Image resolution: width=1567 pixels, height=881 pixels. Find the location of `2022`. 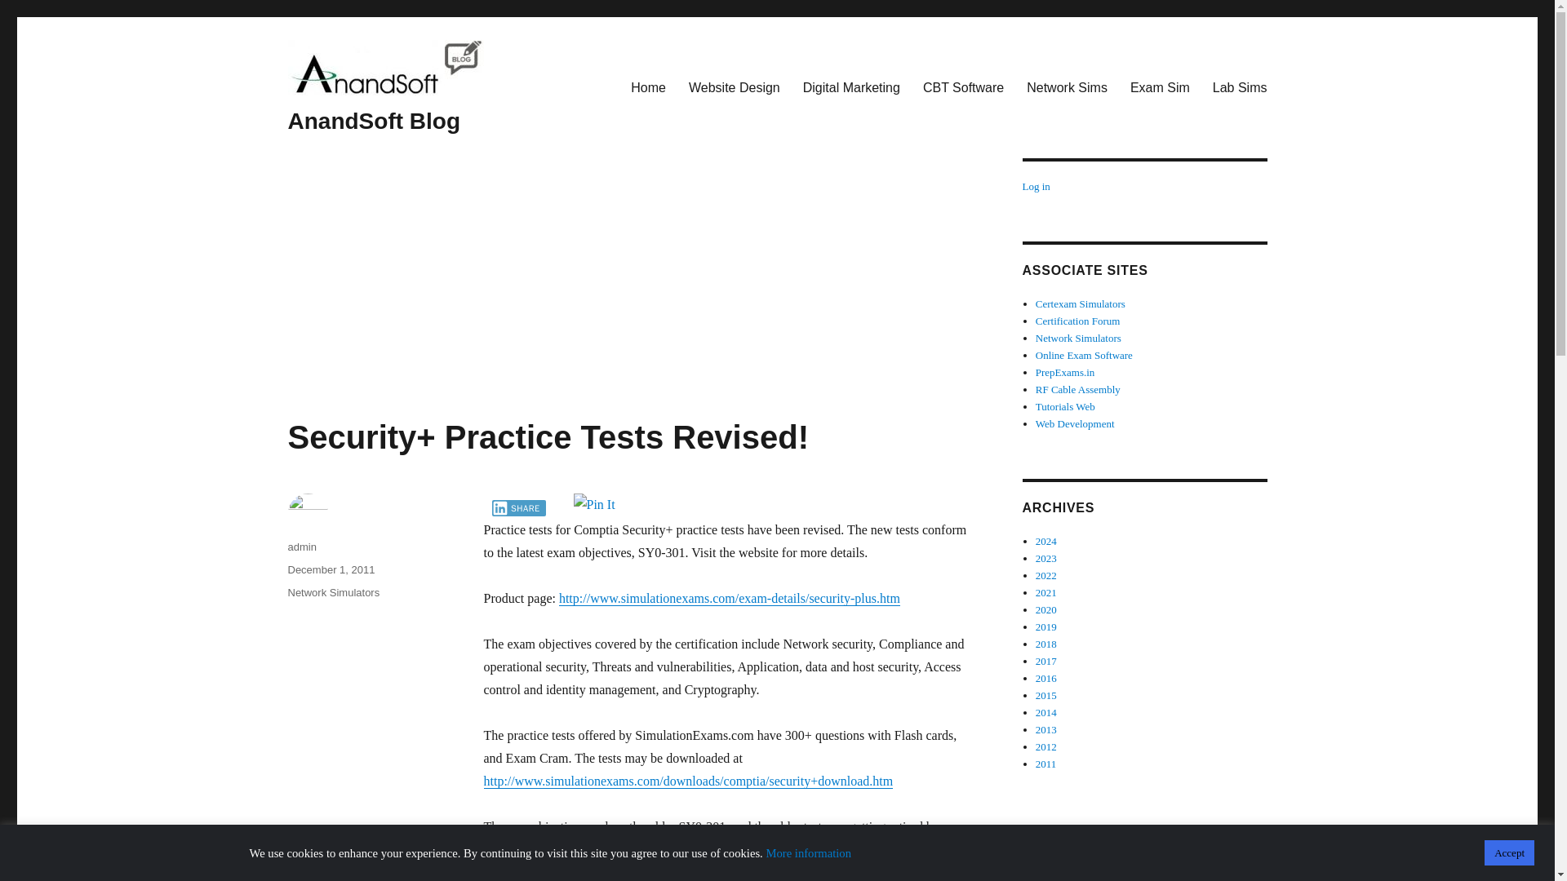

2022 is located at coordinates (1046, 574).